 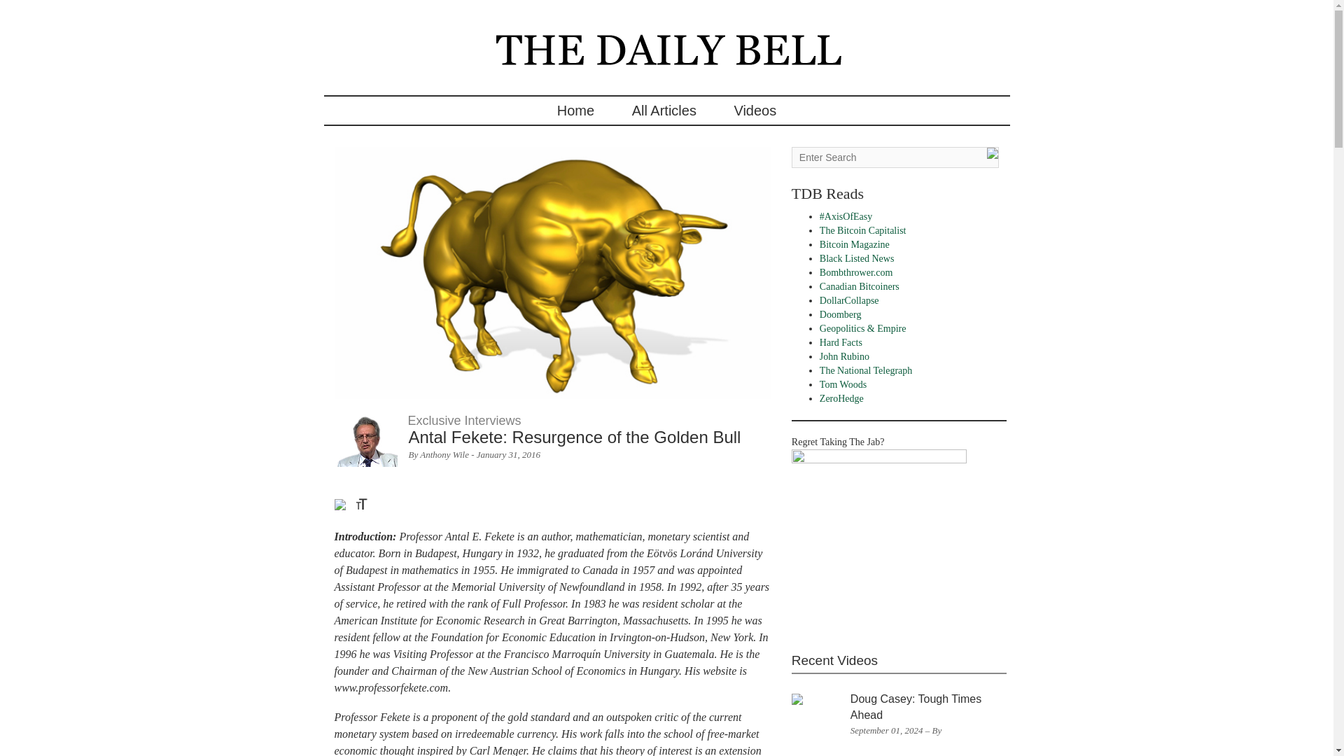 I want to click on Black Listed News, so click(x=857, y=258).